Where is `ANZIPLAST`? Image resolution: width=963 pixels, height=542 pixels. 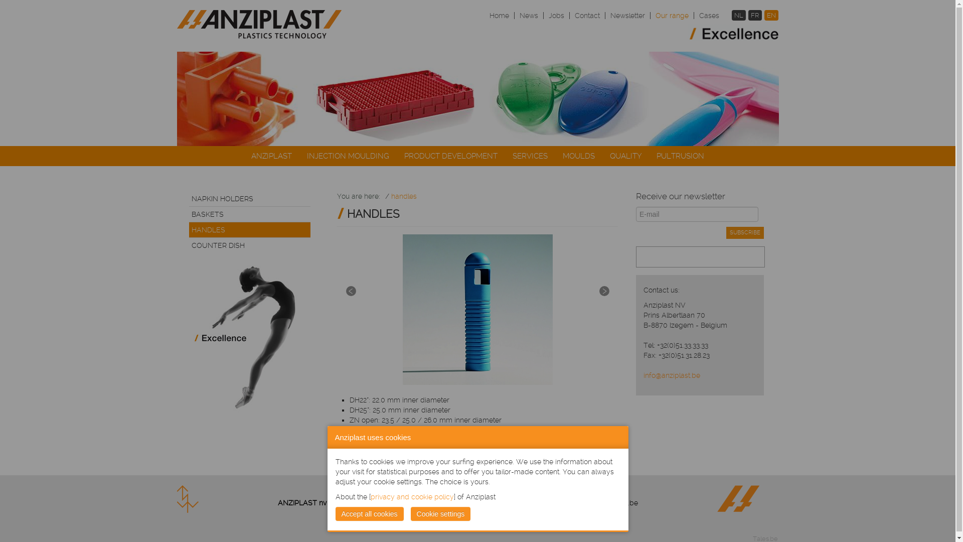 ANZIPLAST is located at coordinates (272, 156).